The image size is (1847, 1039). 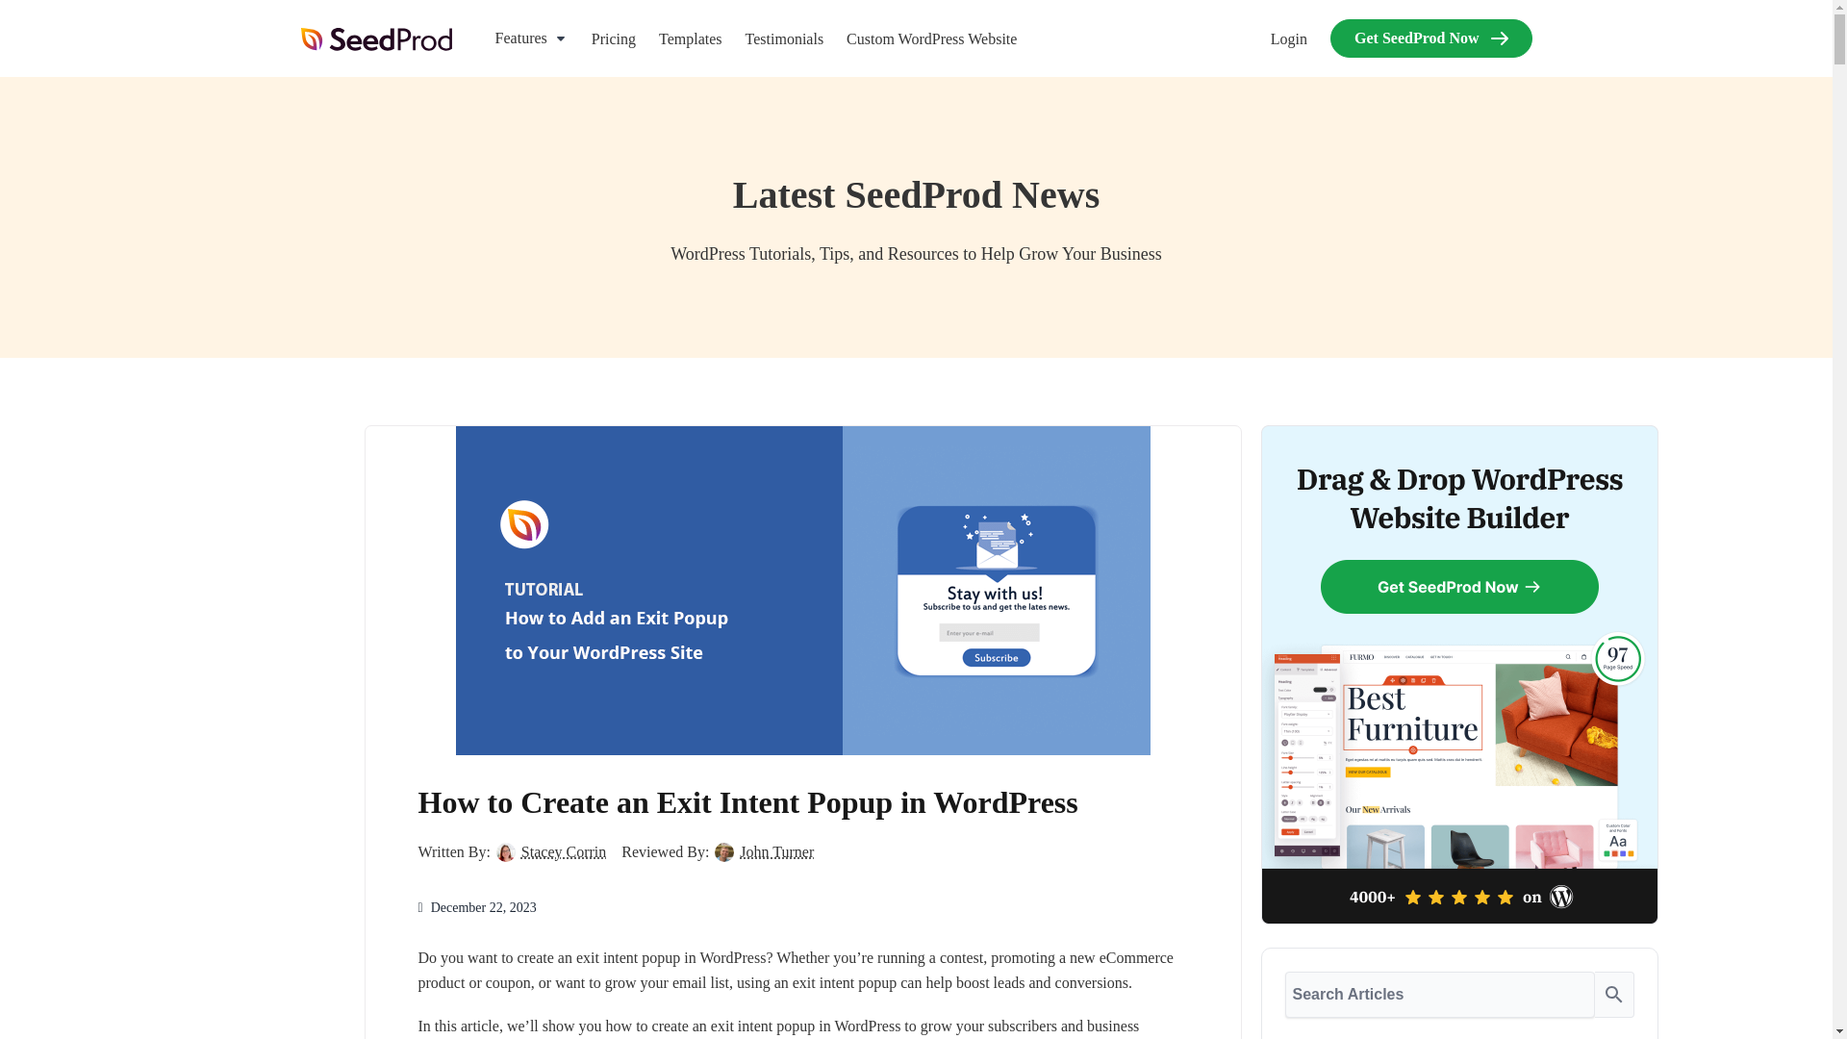 What do you see at coordinates (931, 38) in the screenshot?
I see `Custom WordPress Website` at bounding box center [931, 38].